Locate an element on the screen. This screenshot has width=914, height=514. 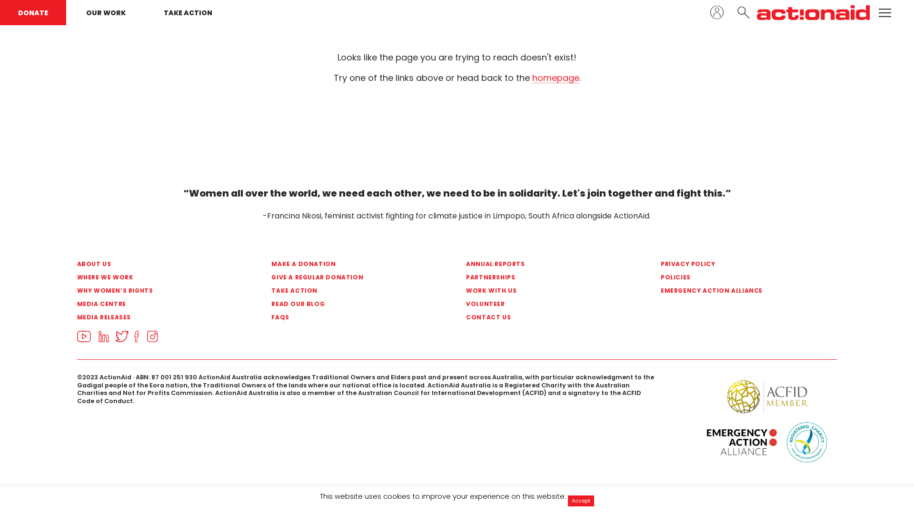
TAKE ACTION is located at coordinates (188, 12).